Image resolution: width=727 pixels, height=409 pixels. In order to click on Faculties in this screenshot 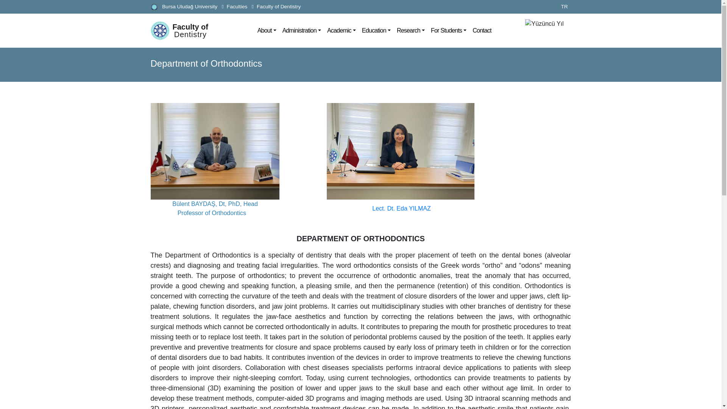, I will do `click(237, 6)`.